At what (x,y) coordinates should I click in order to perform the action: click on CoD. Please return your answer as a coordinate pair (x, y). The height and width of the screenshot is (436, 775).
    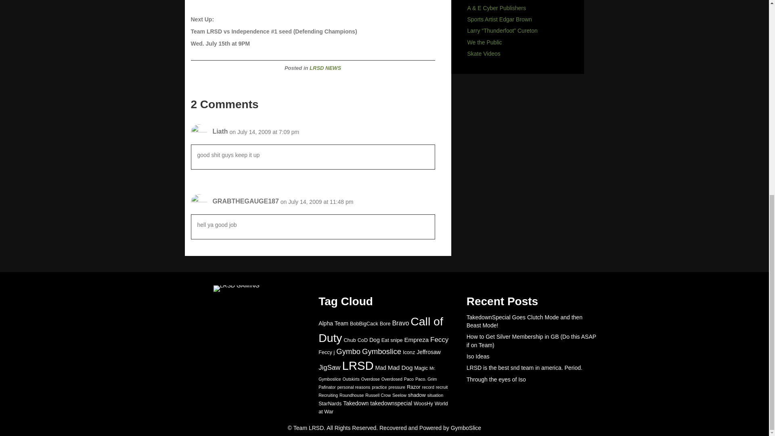
    Looking at the image, I should click on (362, 340).